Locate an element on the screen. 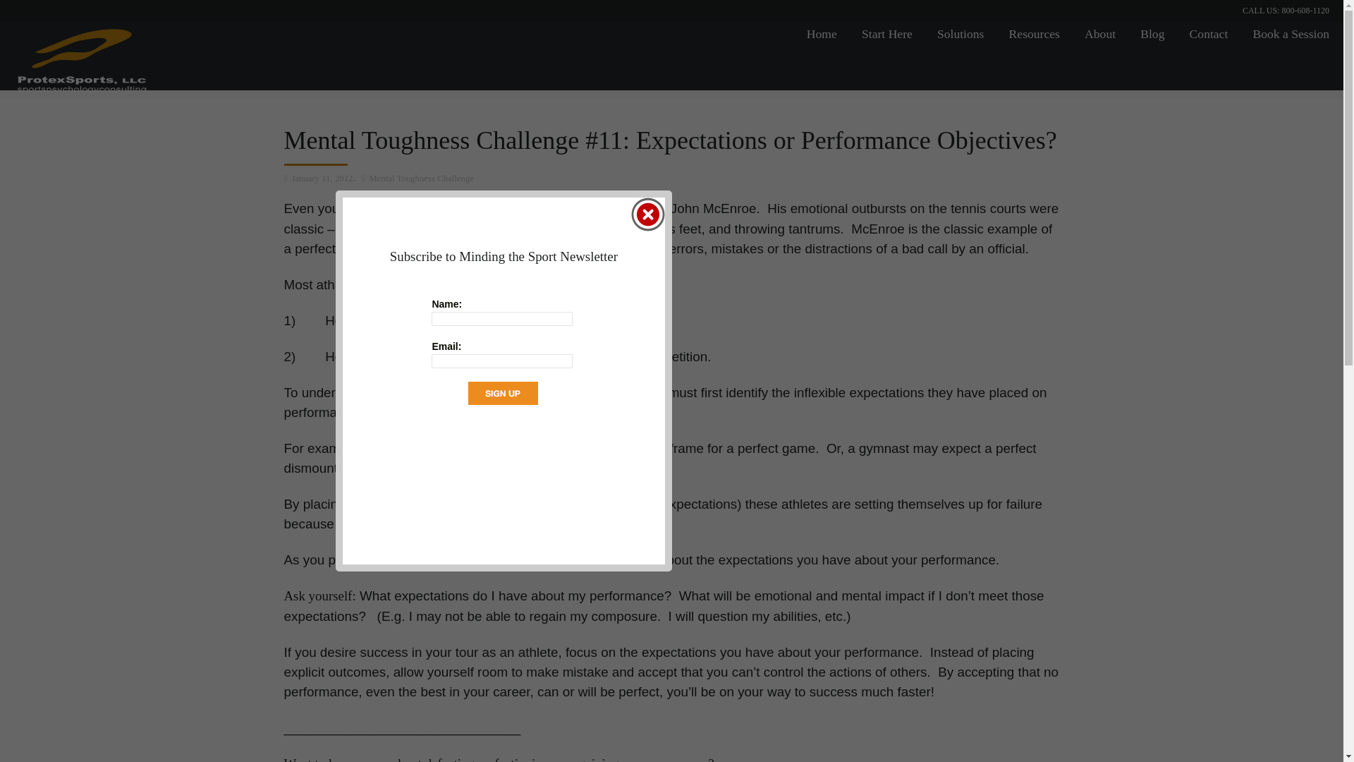 The image size is (1354, 762). Book a Session is located at coordinates (1289, 34).